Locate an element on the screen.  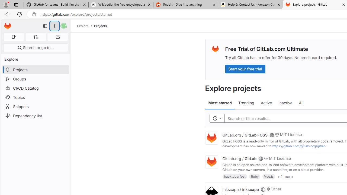
hacktoberfest is located at coordinates (235, 176).